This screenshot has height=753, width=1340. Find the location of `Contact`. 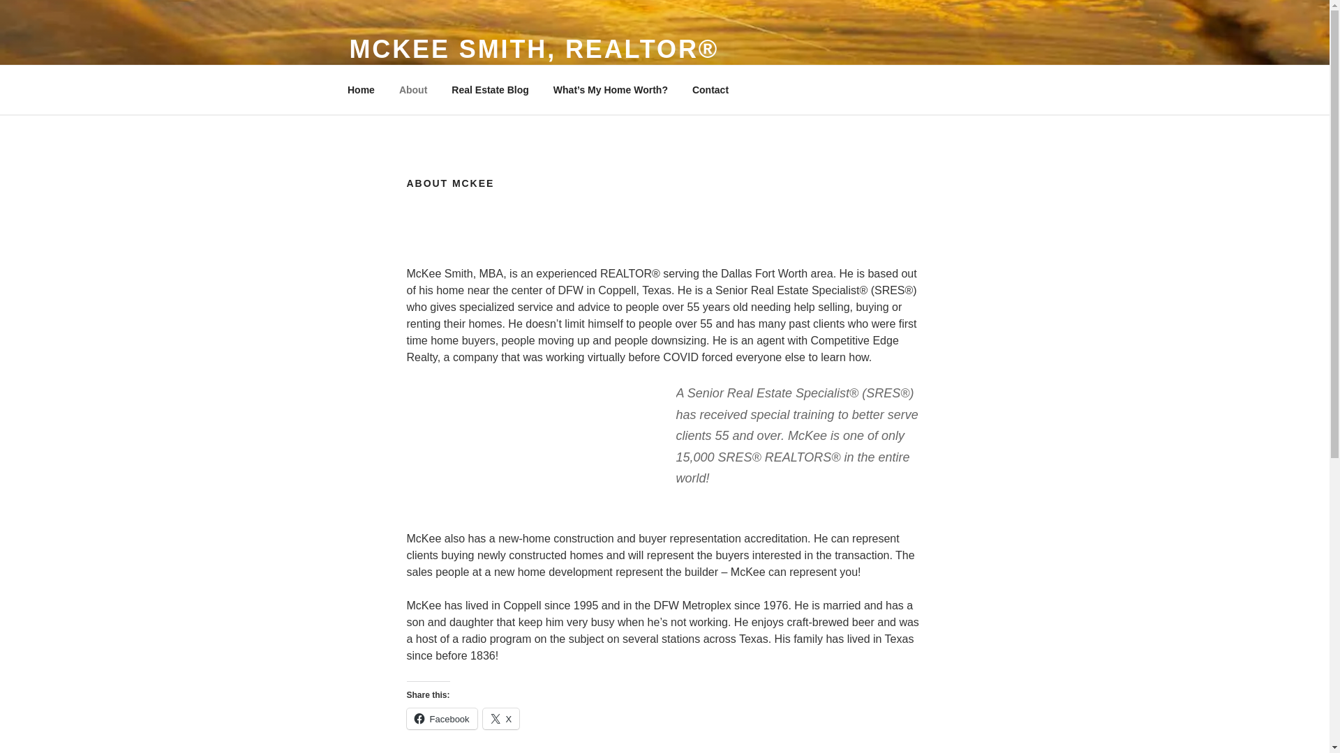

Contact is located at coordinates (710, 89).